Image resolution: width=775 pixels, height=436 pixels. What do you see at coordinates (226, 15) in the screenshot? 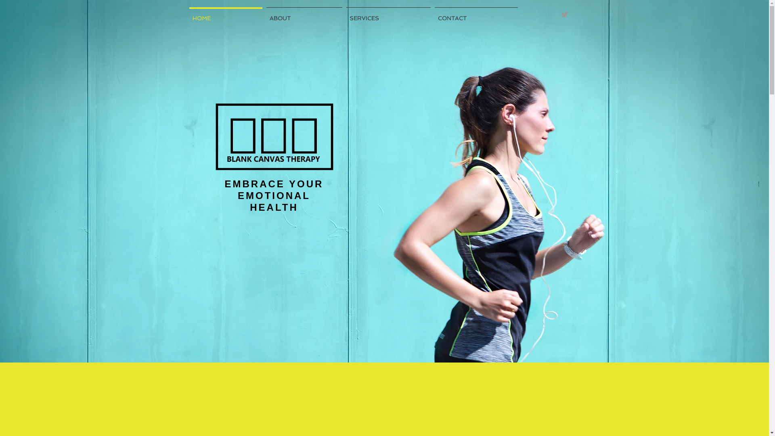
I see `HOME` at bounding box center [226, 15].